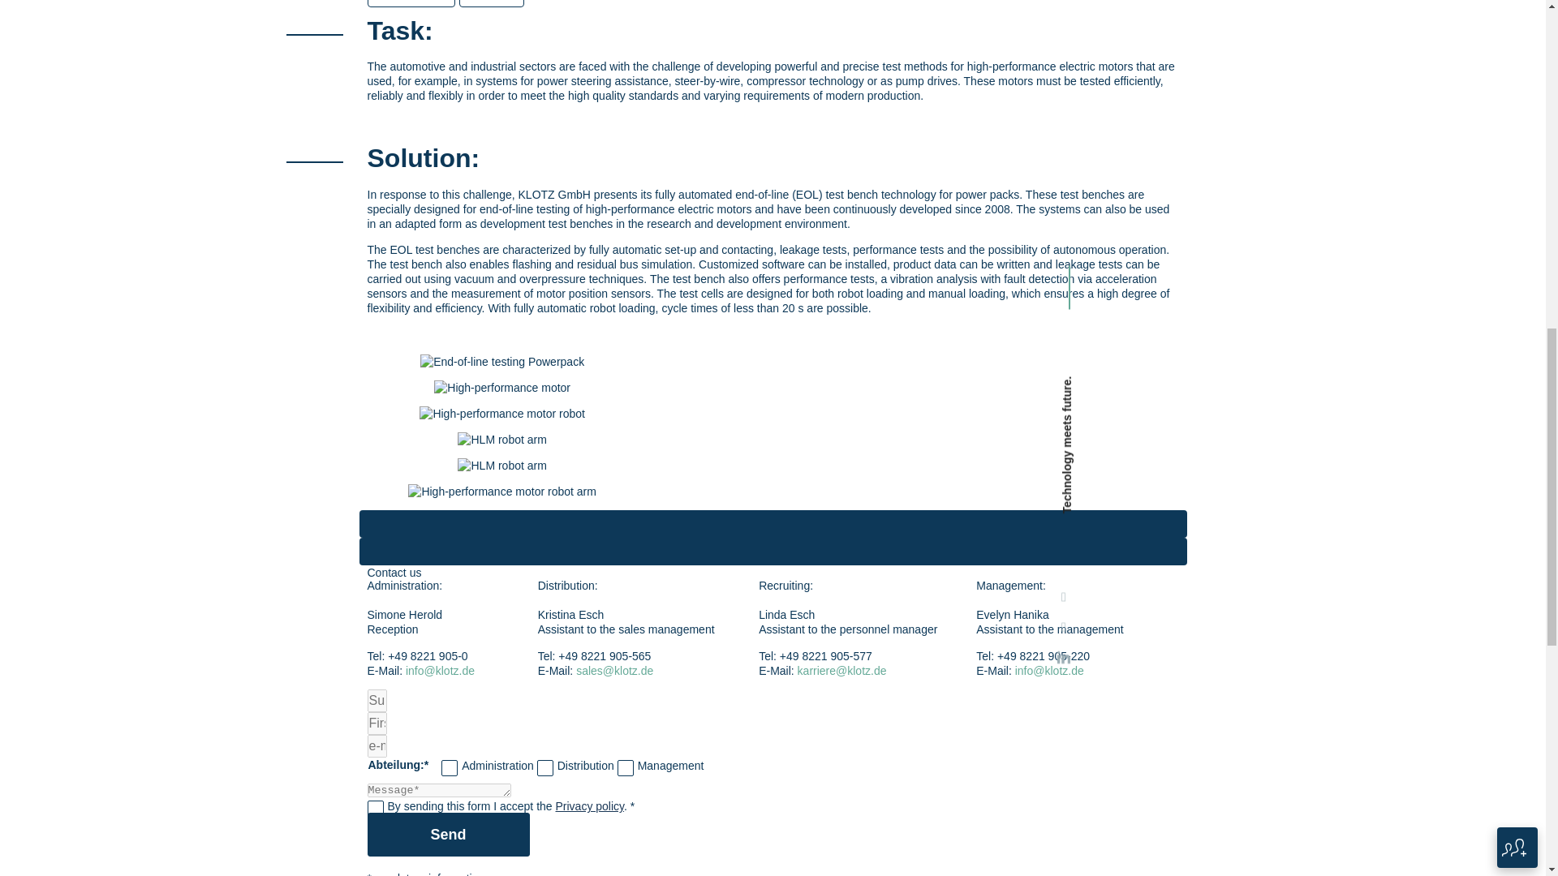  Describe the element at coordinates (501, 466) in the screenshot. I see `HLM robot arm` at that location.